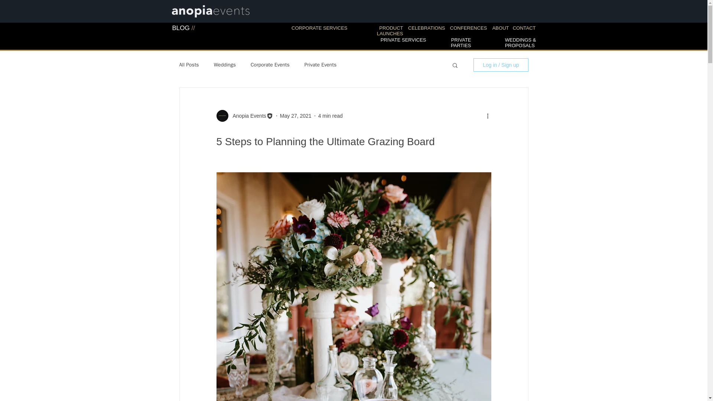 The image size is (713, 401). I want to click on CELEBRATIONS, so click(426, 28).